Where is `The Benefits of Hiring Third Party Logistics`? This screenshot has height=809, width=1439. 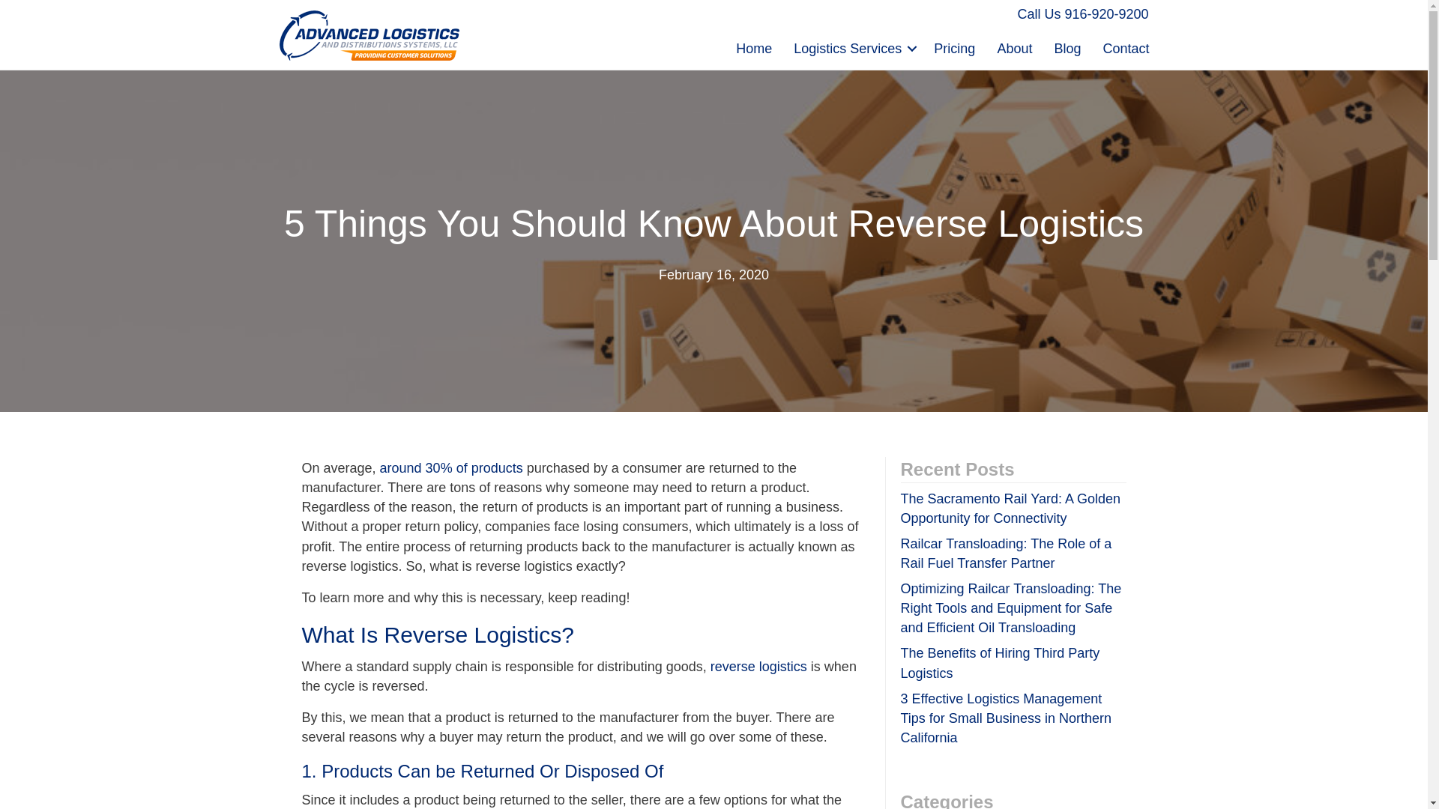
The Benefits of Hiring Third Party Logistics is located at coordinates (1000, 662).